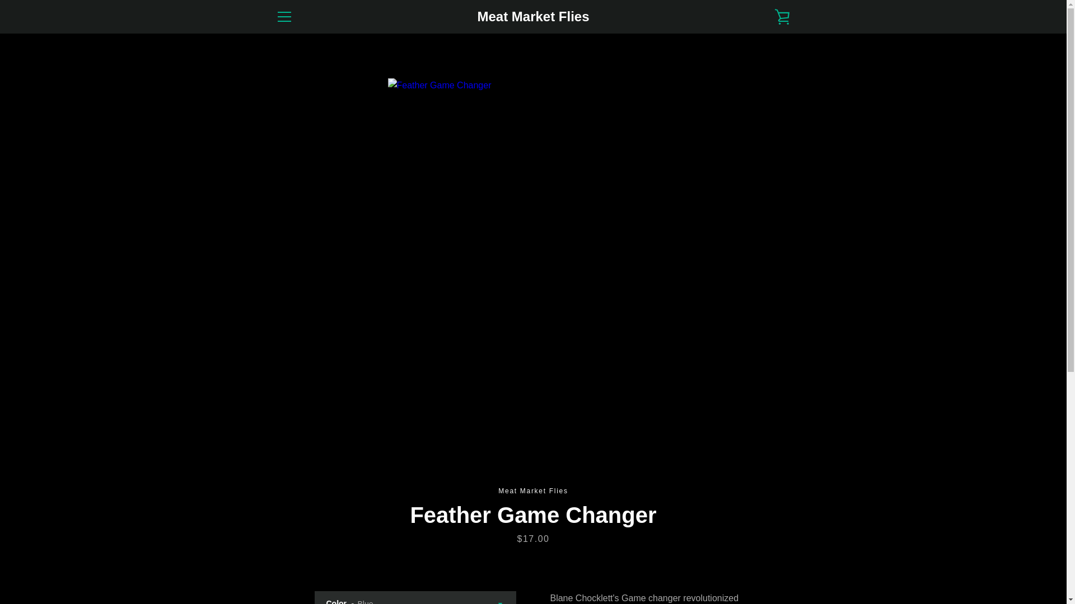  What do you see at coordinates (542, 559) in the screenshot?
I see `Meat Market Flies` at bounding box center [542, 559].